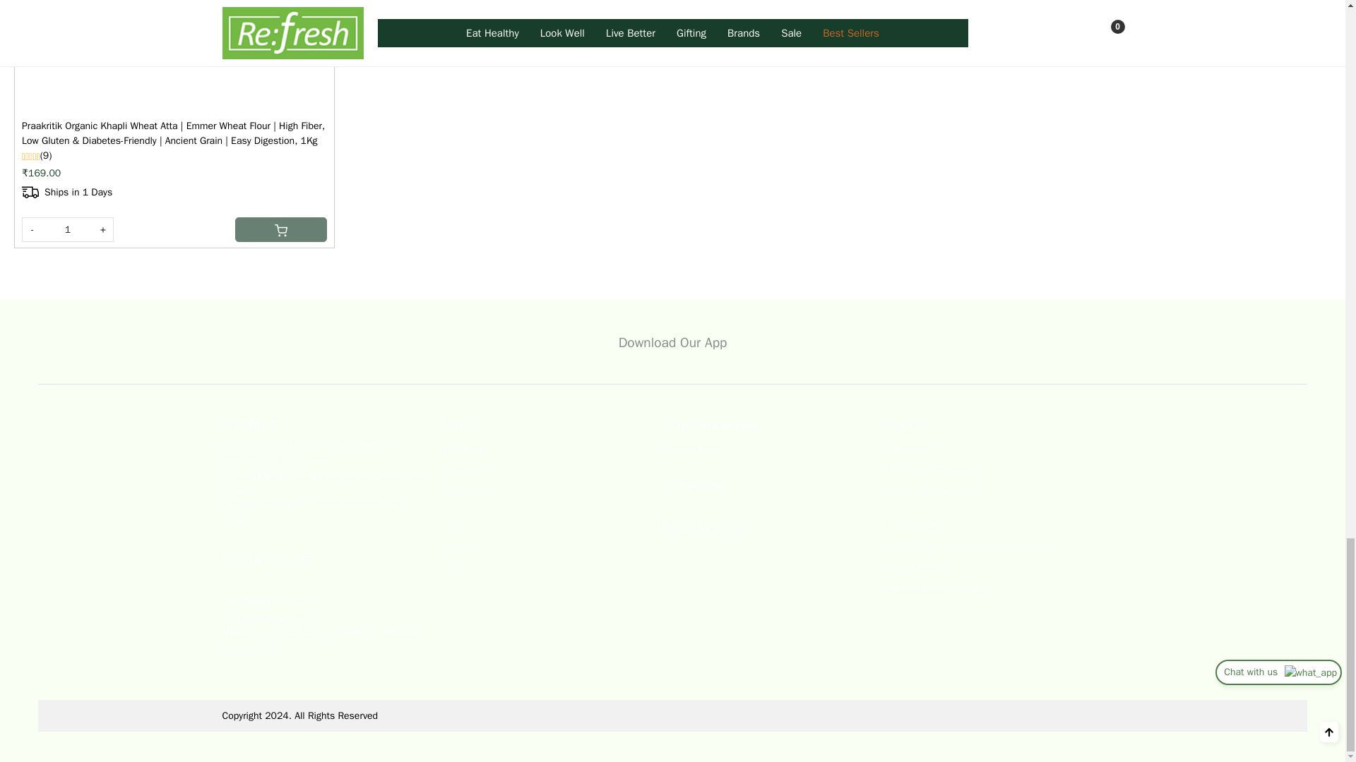 The width and height of the screenshot is (1356, 762). Describe the element at coordinates (68, 229) in the screenshot. I see `1` at that location.